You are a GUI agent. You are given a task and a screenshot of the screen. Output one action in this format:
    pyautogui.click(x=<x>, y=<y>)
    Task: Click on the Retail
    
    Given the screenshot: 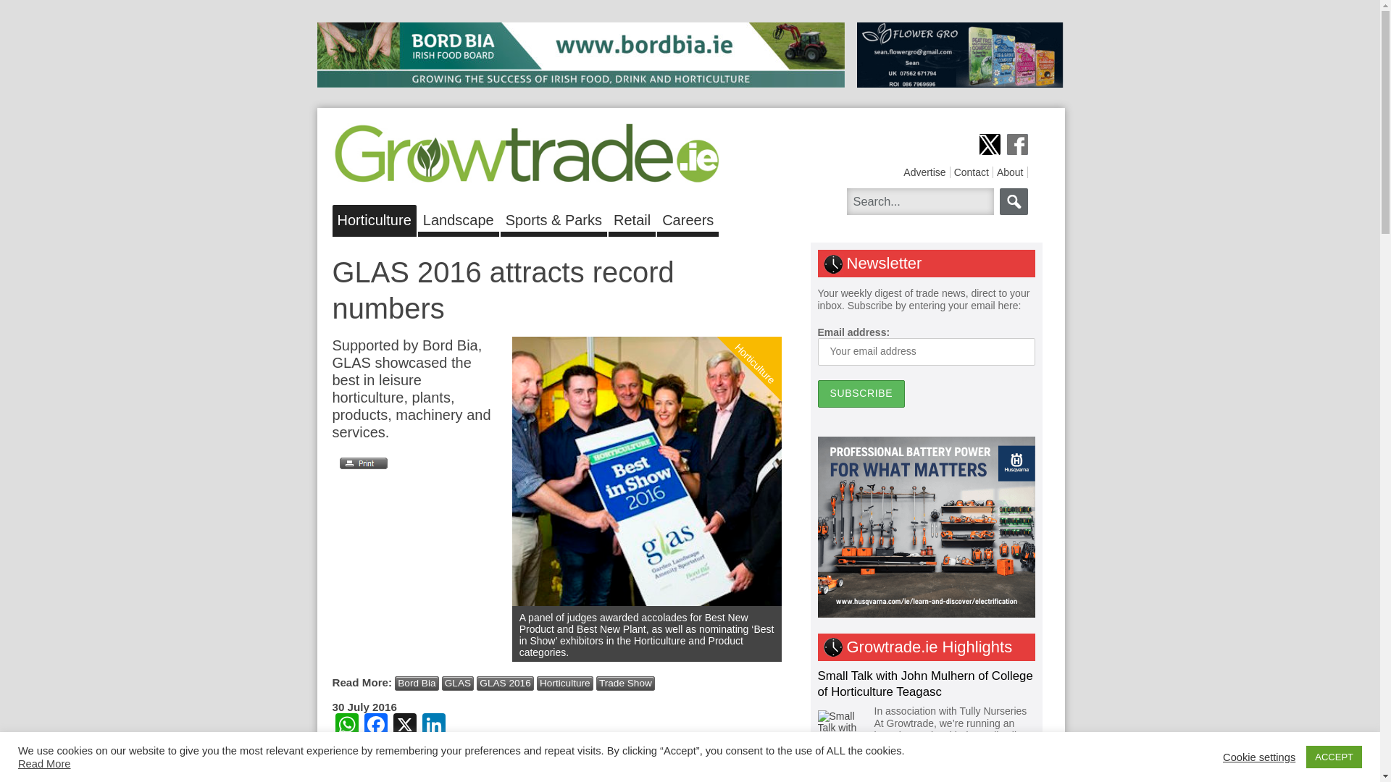 What is the action you would take?
    pyautogui.click(x=632, y=217)
    